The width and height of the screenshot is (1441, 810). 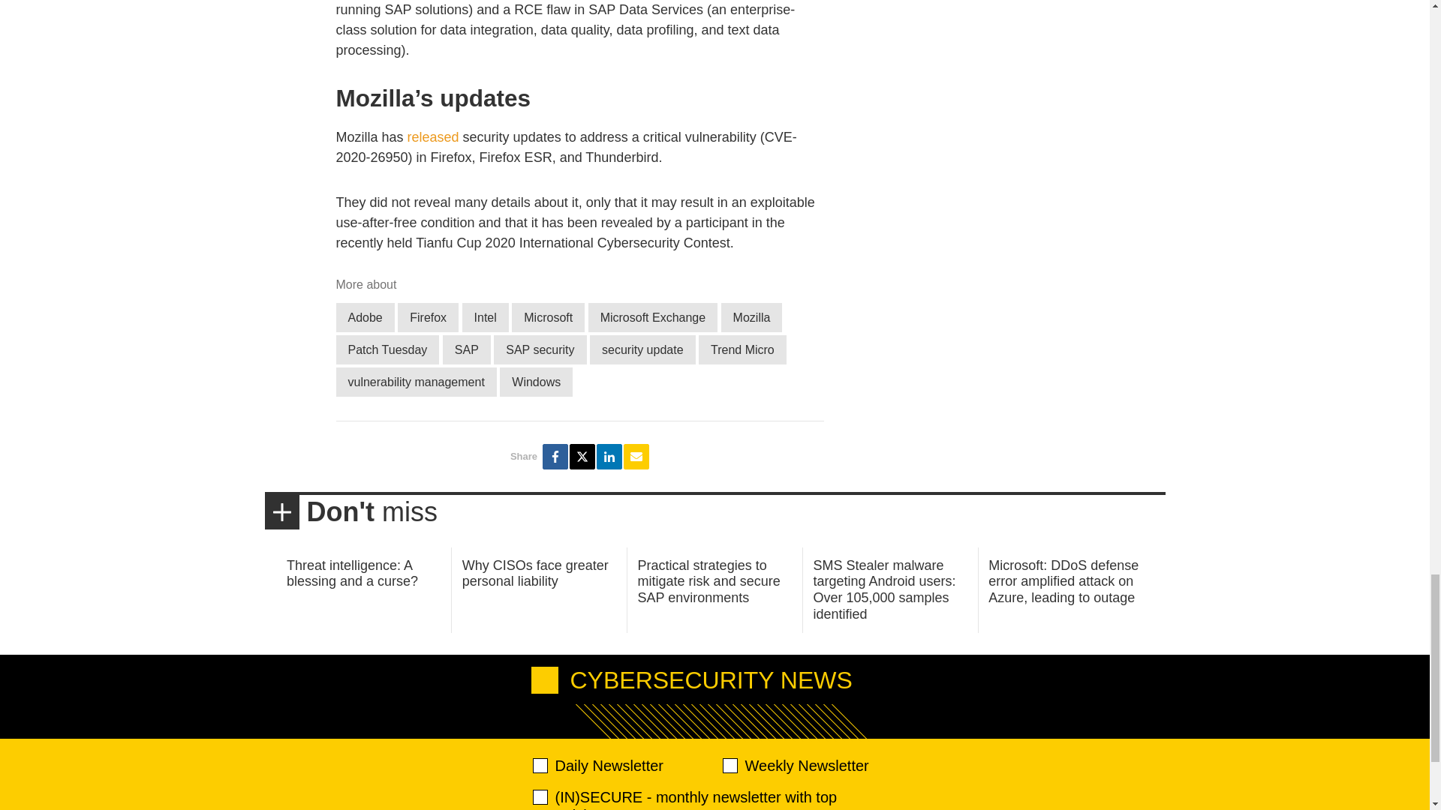 I want to click on Adobe, so click(x=365, y=316).